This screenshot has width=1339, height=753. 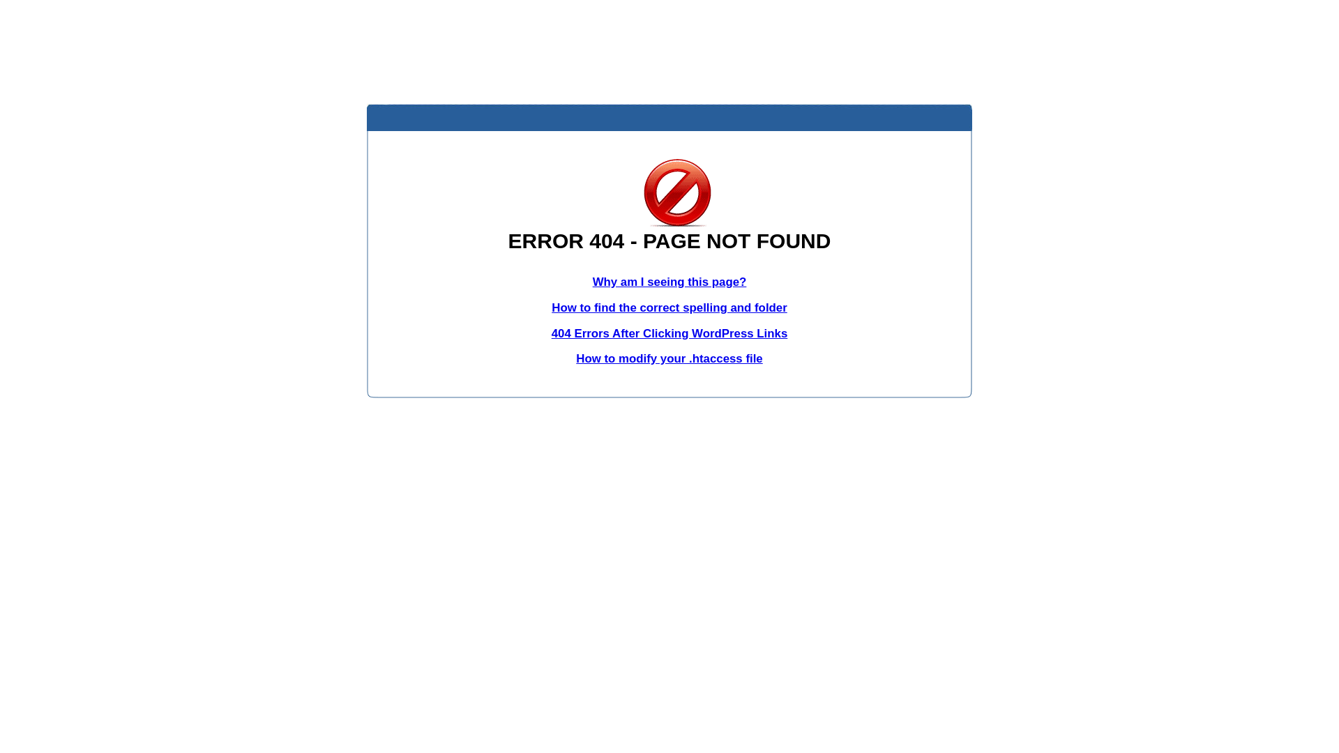 I want to click on 404 Errors After Clicking WordPress Links, so click(x=669, y=333).